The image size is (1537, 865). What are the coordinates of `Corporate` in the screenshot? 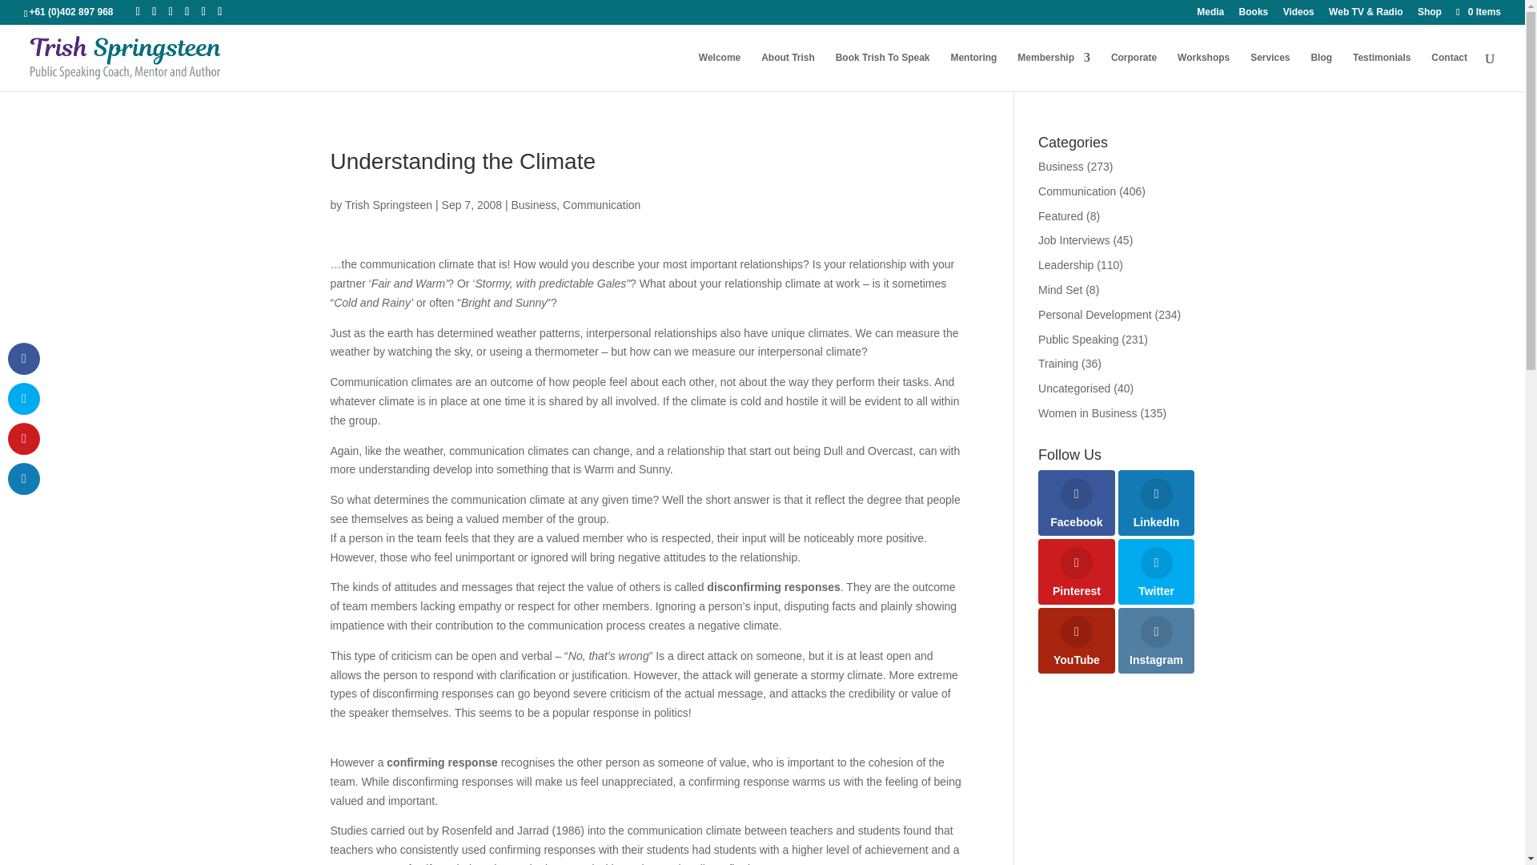 It's located at (1134, 71).